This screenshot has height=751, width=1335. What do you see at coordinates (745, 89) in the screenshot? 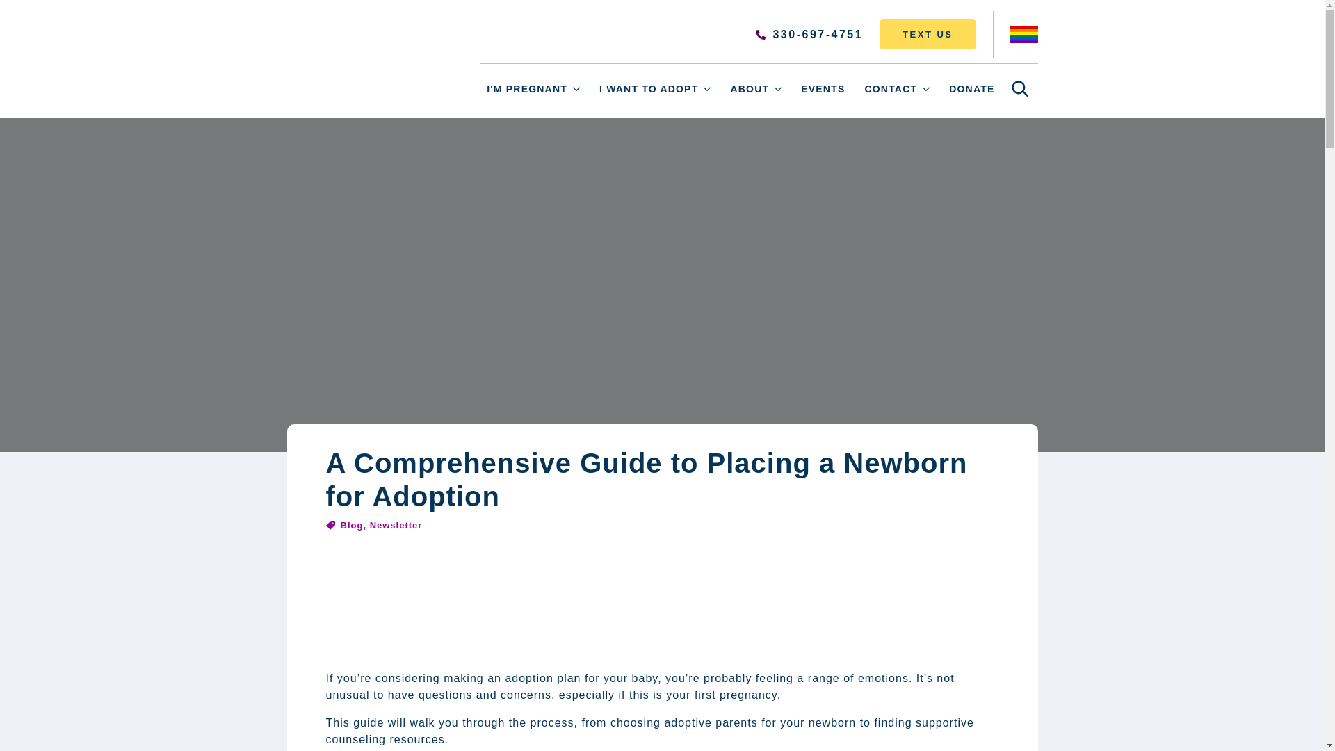
I see `ABOUT` at bounding box center [745, 89].